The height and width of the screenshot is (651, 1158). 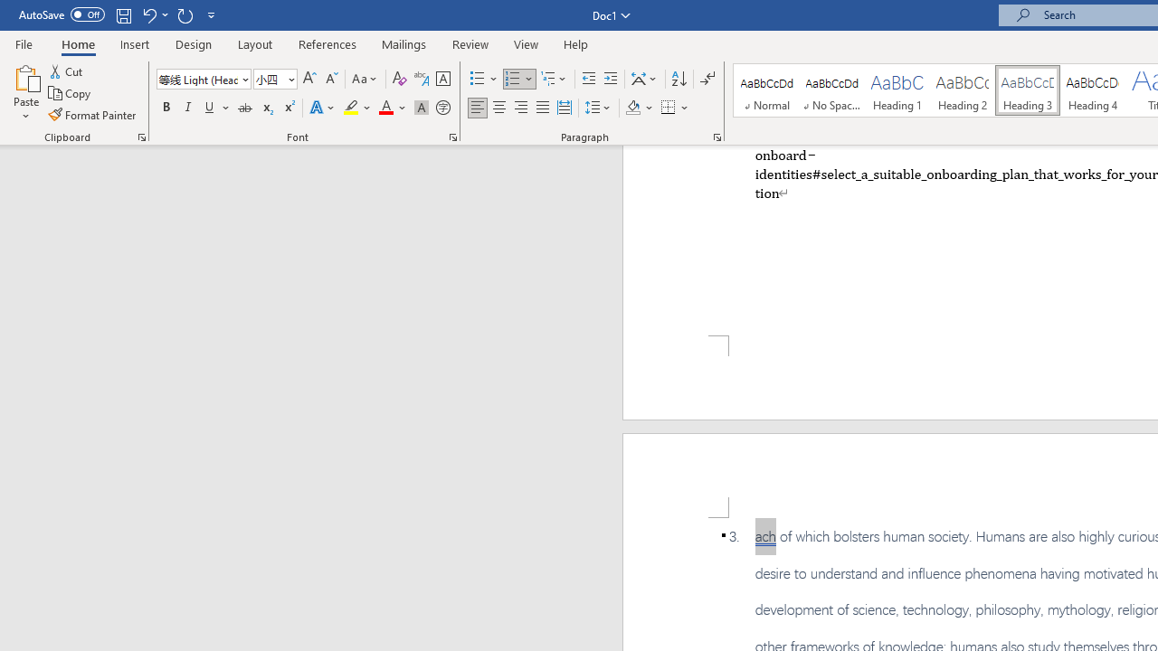 What do you see at coordinates (521, 108) in the screenshot?
I see `Align Right` at bounding box center [521, 108].